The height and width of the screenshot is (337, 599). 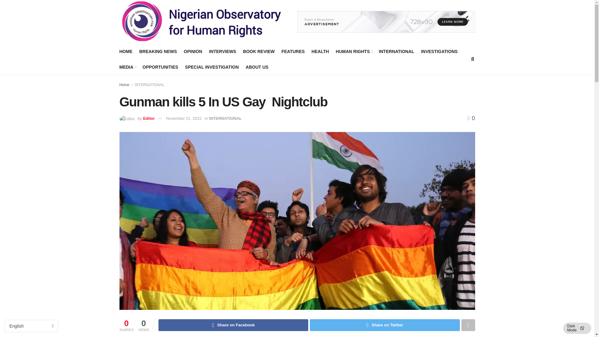 What do you see at coordinates (439, 51) in the screenshot?
I see `INVESTIGATIONS` at bounding box center [439, 51].